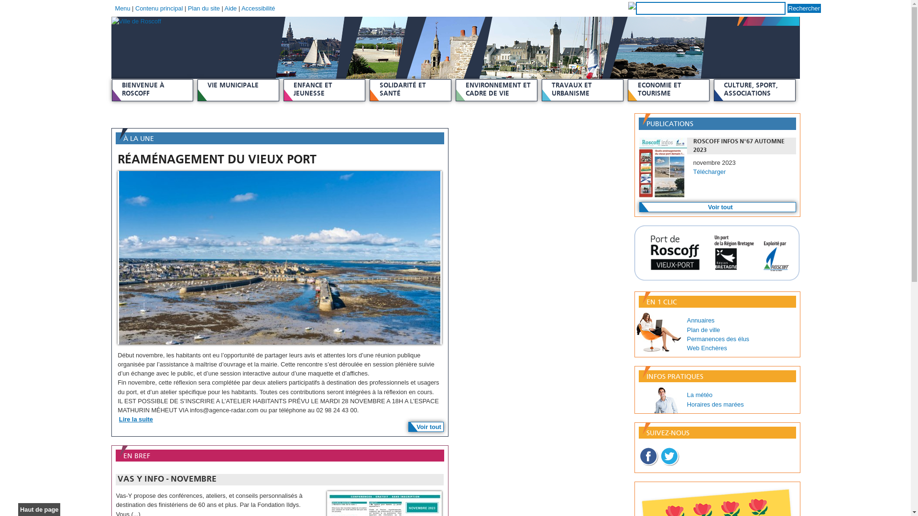 Image resolution: width=918 pixels, height=516 pixels. What do you see at coordinates (668, 90) in the screenshot?
I see `ECONOMIE ET TOURISME` at bounding box center [668, 90].